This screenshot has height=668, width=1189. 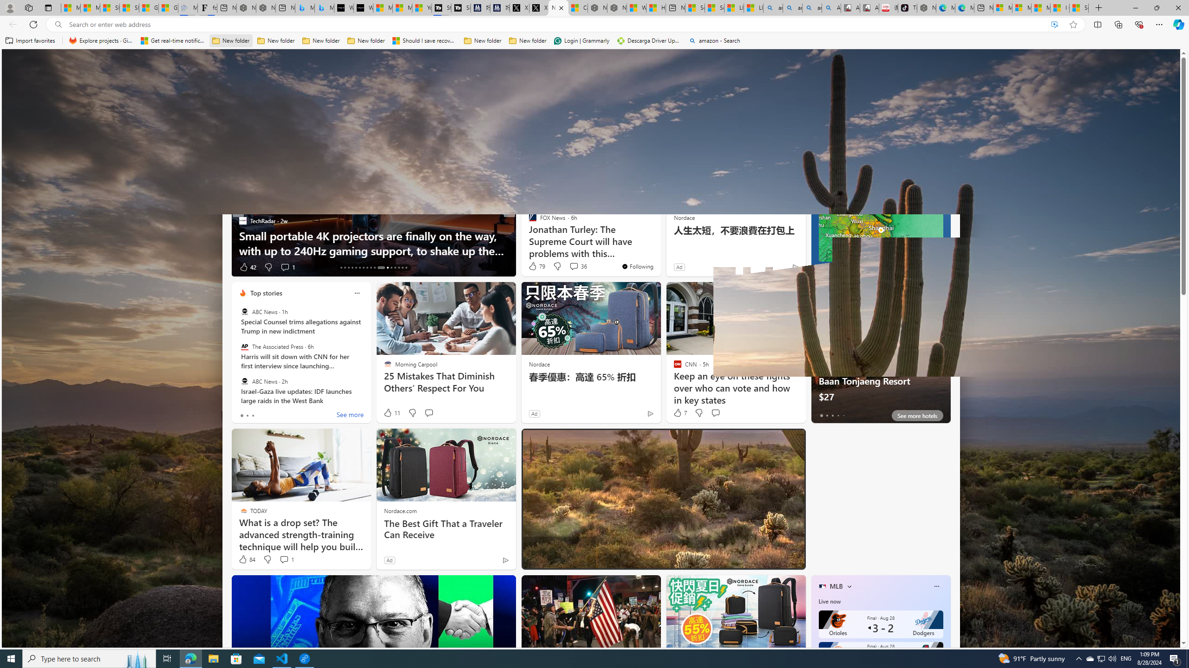 I want to click on I Gained 20 Pounds of Muscle in 30 Days! | Watch, so click(x=1060, y=8).